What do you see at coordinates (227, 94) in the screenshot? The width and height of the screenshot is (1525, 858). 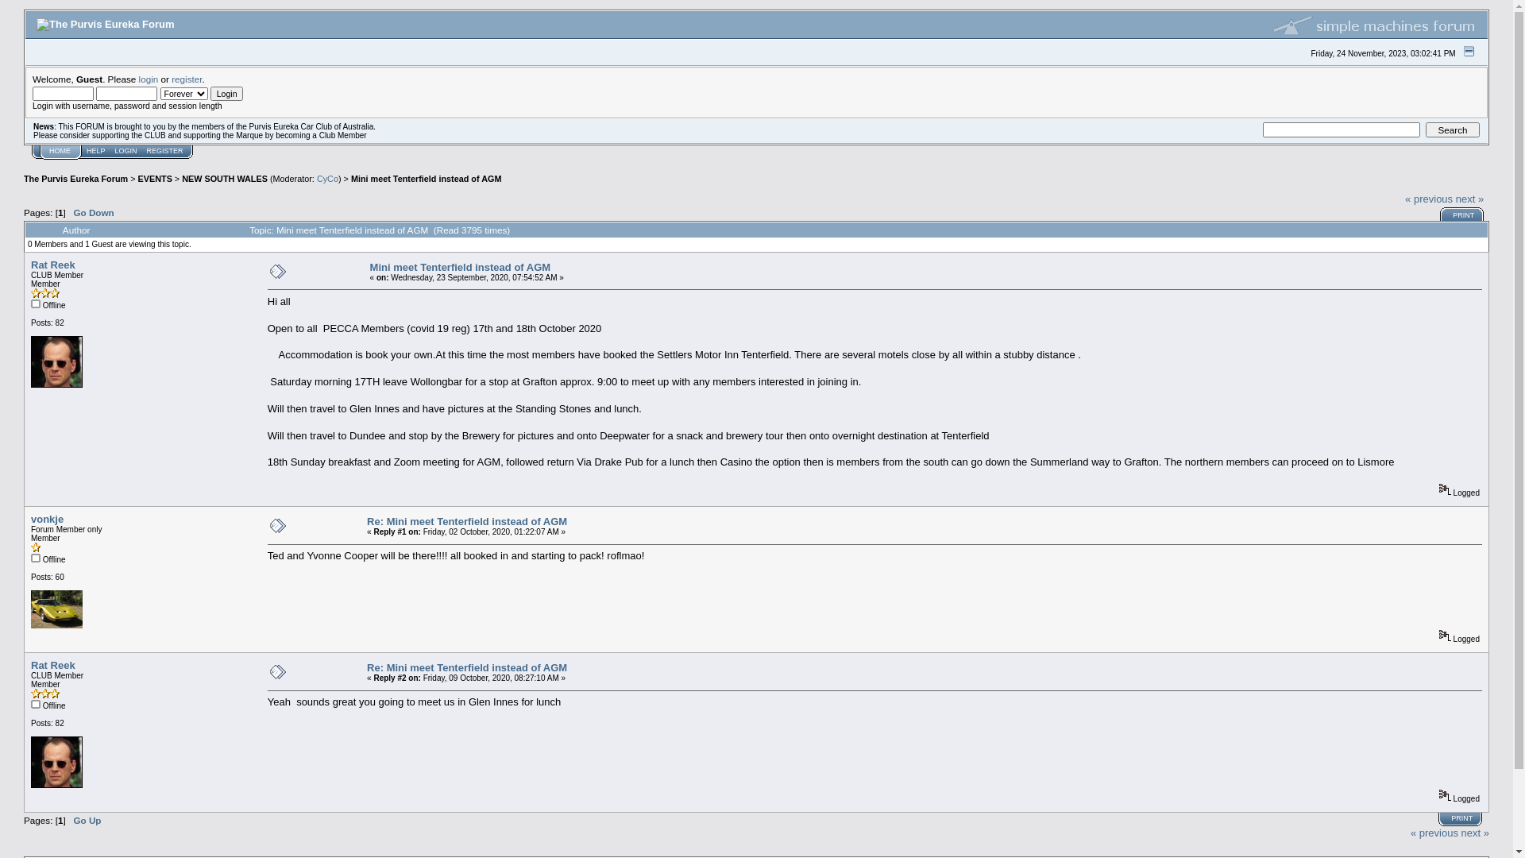 I see `Login` at bounding box center [227, 94].